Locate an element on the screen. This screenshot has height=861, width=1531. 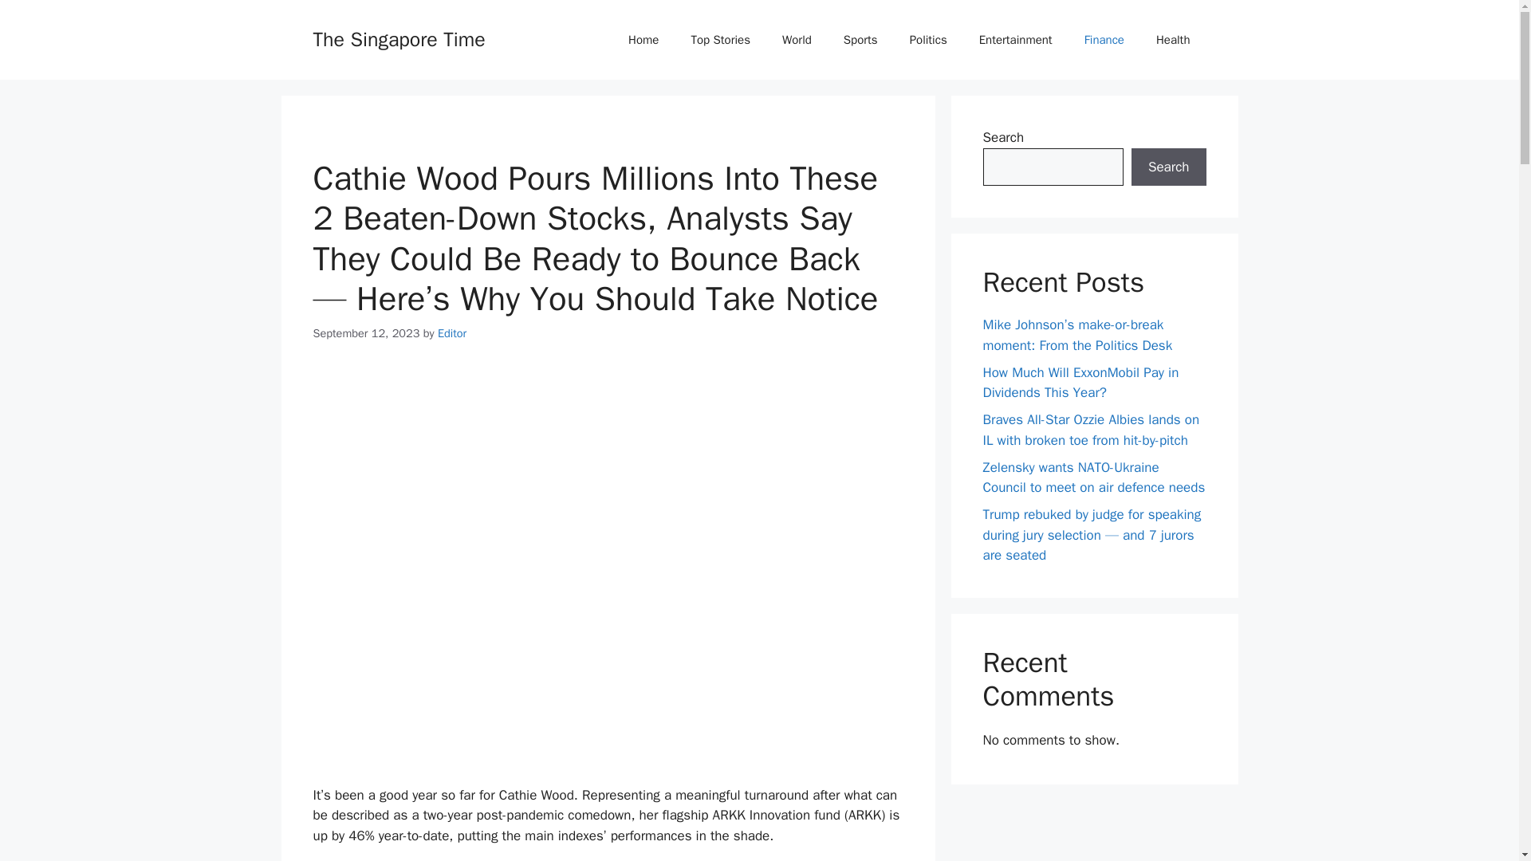
View all posts by Editor is located at coordinates (452, 333).